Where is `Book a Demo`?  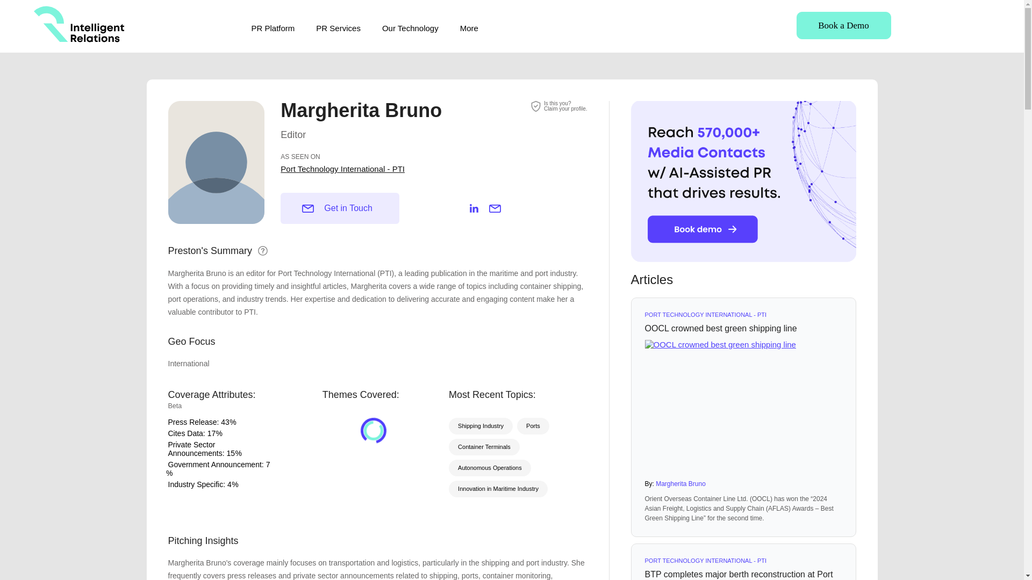
Book a Demo is located at coordinates (844, 25).